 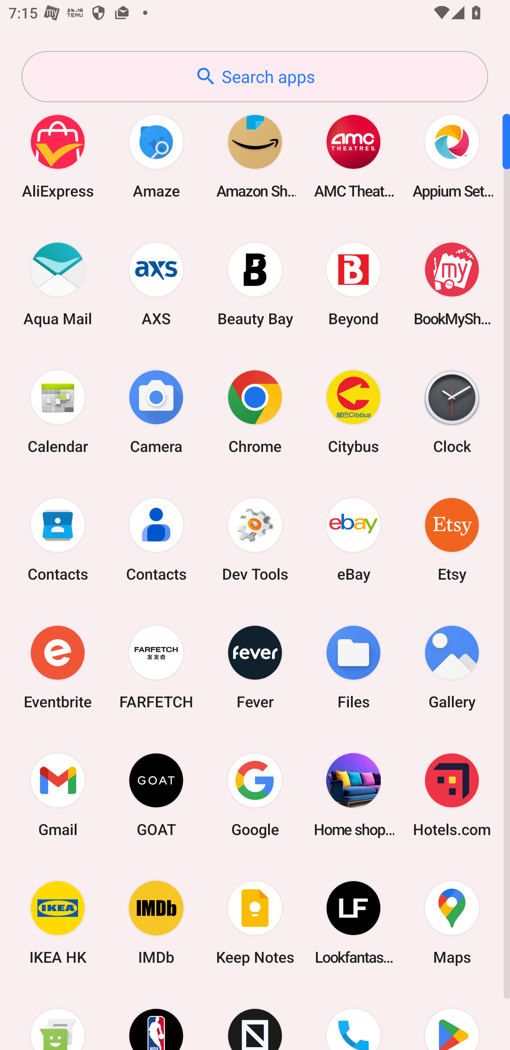 I want to click on BookMyShow, so click(x=452, y=284).